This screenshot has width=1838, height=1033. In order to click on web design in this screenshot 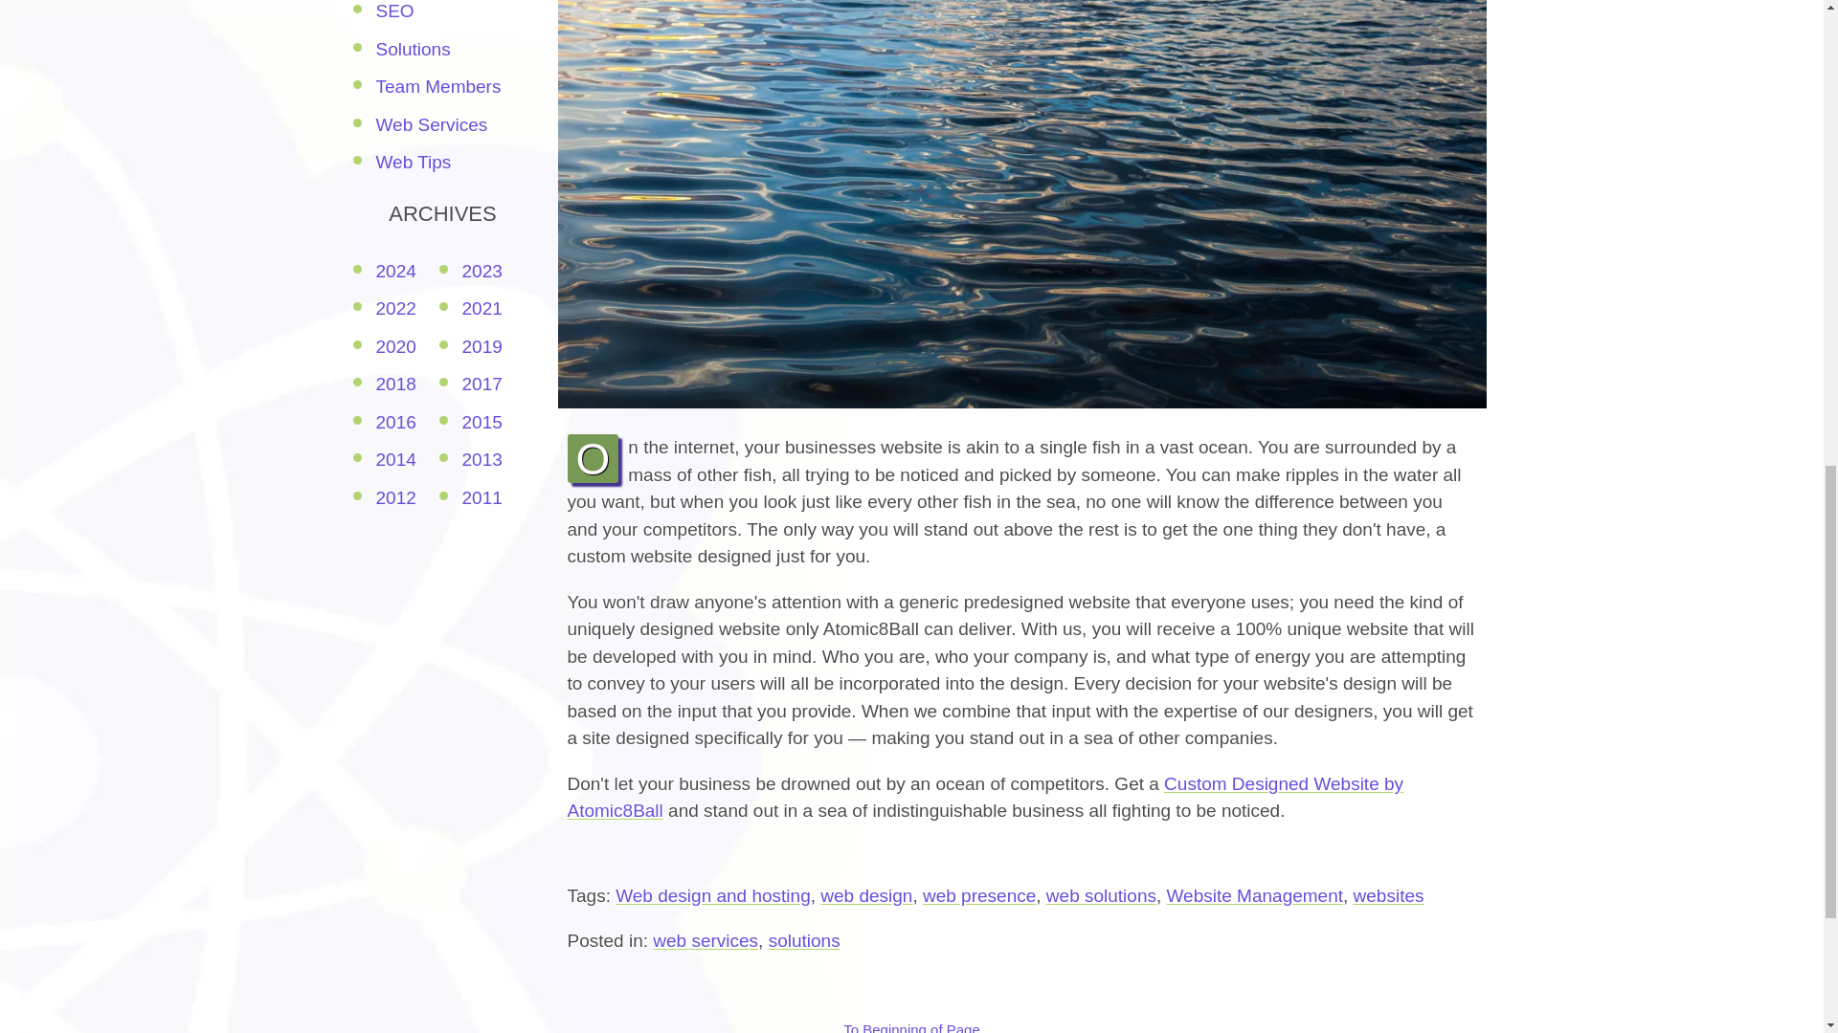, I will do `click(865, 895)`.